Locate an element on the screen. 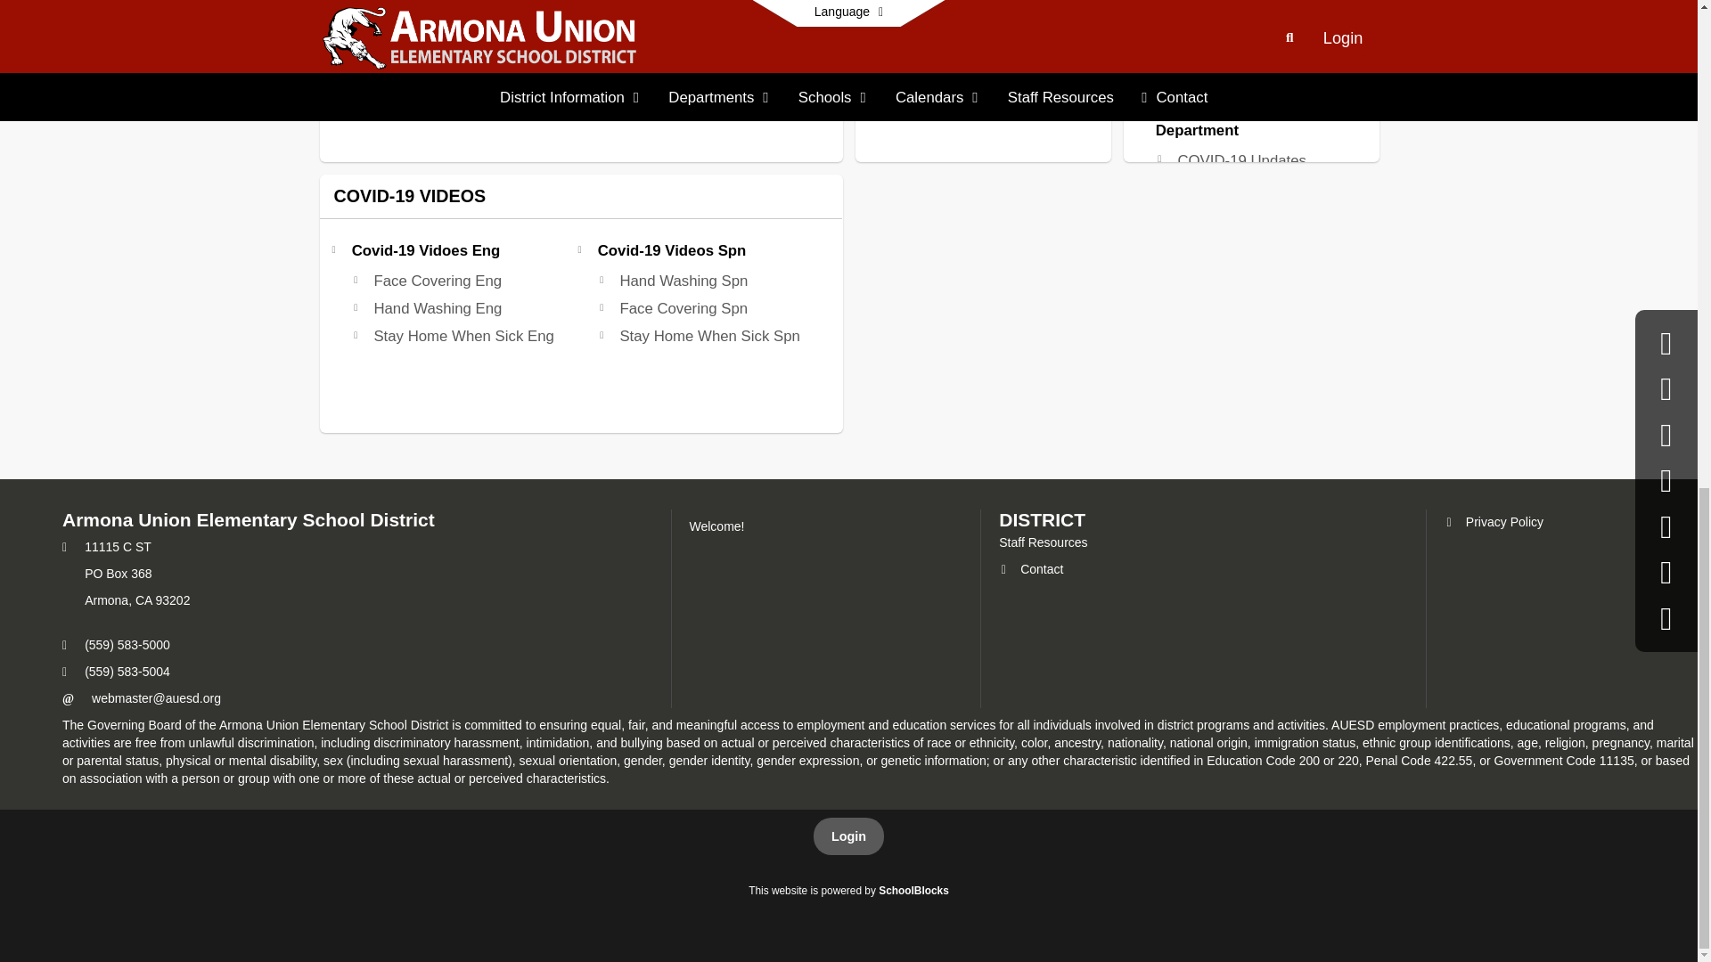  Email is located at coordinates (68, 698).